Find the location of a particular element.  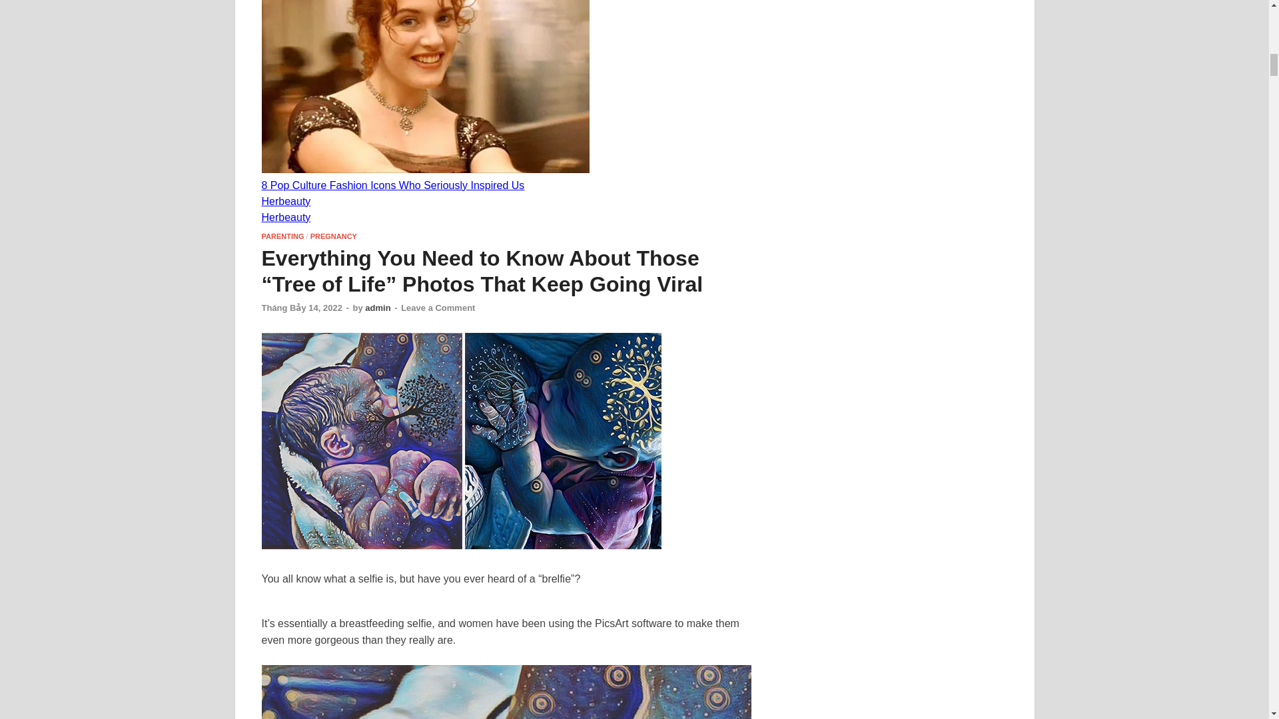

admin is located at coordinates (377, 308).